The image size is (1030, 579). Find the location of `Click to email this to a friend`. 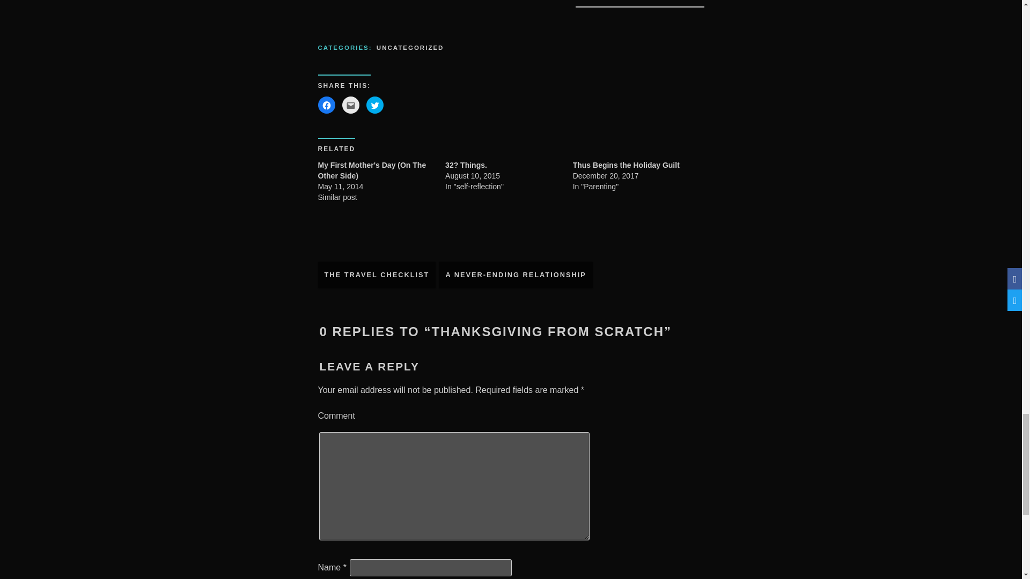

Click to email this to a friend is located at coordinates (351, 105).